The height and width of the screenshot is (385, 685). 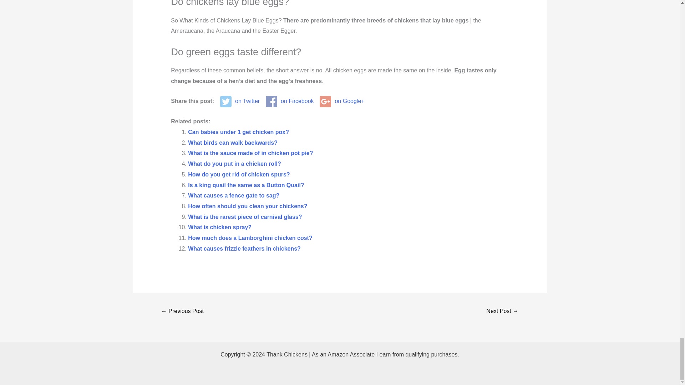 I want to click on What birds can walk backwards?, so click(x=233, y=143).